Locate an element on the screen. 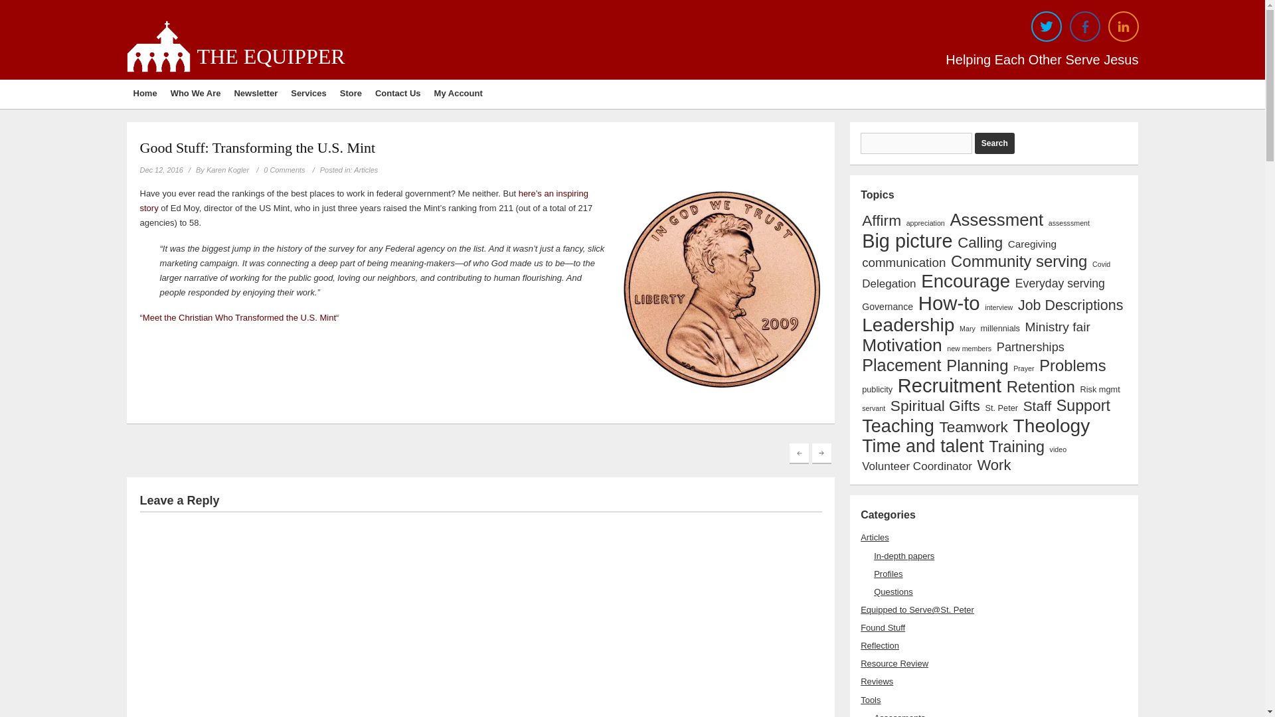 The width and height of the screenshot is (1275, 717). Big picture is located at coordinates (907, 241).